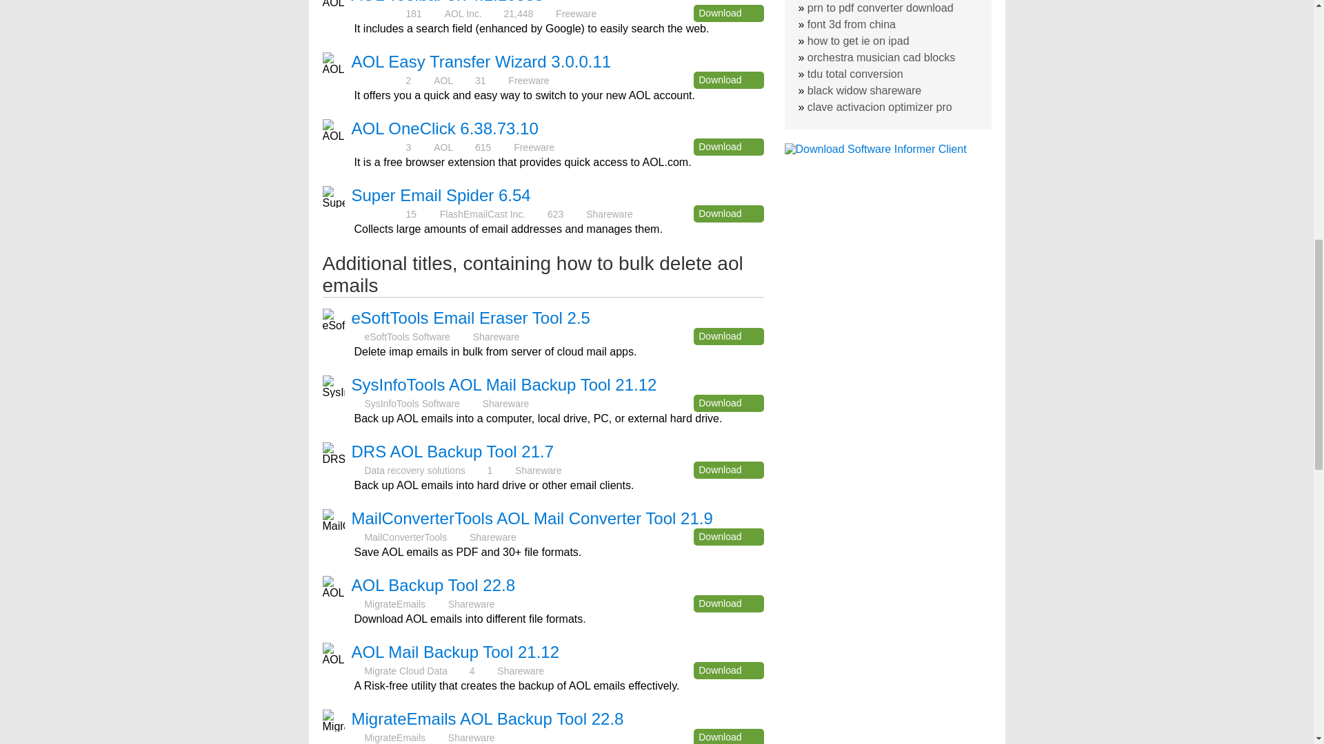 The width and height of the screenshot is (1324, 744). What do you see at coordinates (728, 470) in the screenshot?
I see `Download` at bounding box center [728, 470].